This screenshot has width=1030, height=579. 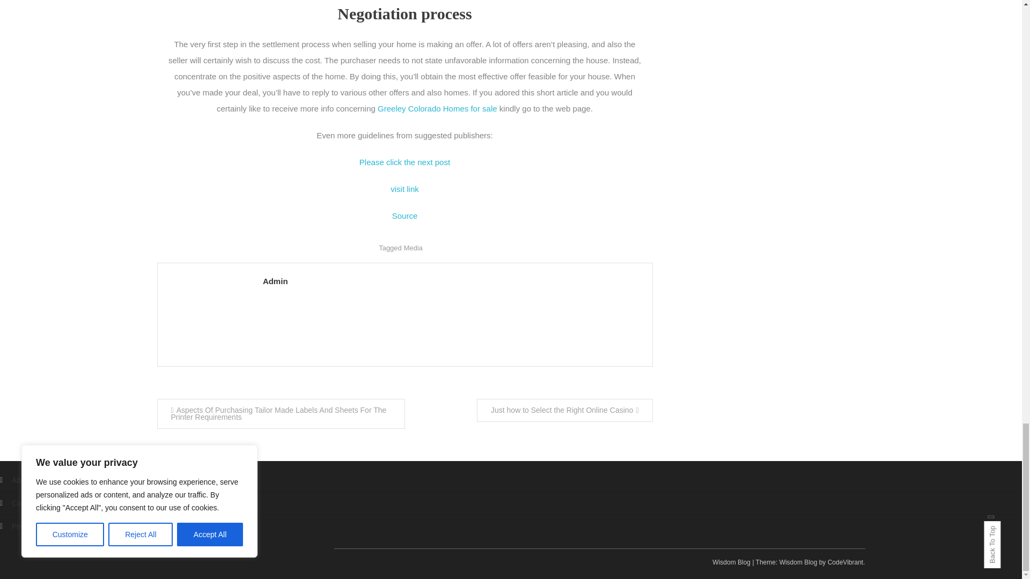 What do you see at coordinates (404, 189) in the screenshot?
I see `visit link` at bounding box center [404, 189].